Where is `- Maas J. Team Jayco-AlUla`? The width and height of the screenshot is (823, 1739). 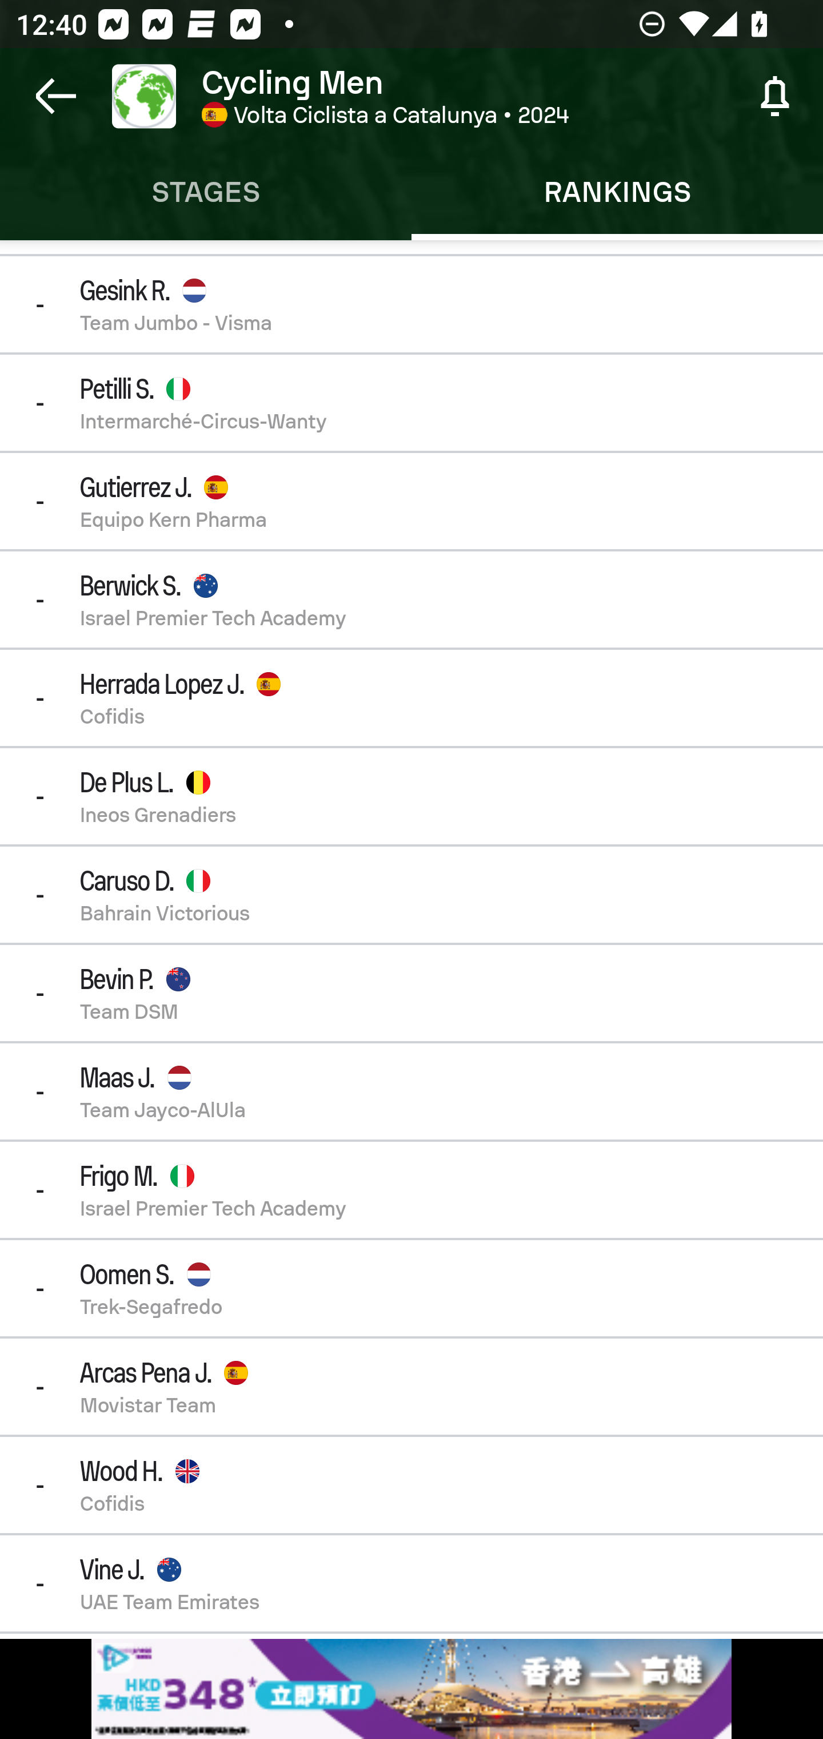 - Maas J. Team Jayco-AlUla is located at coordinates (411, 1091).